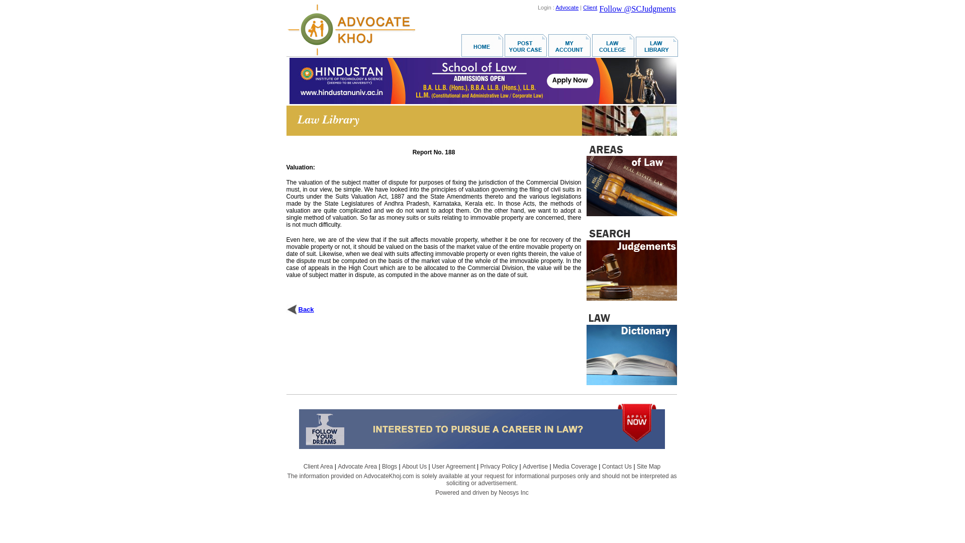  Describe the element at coordinates (453, 467) in the screenshot. I see `User Agreement` at that location.